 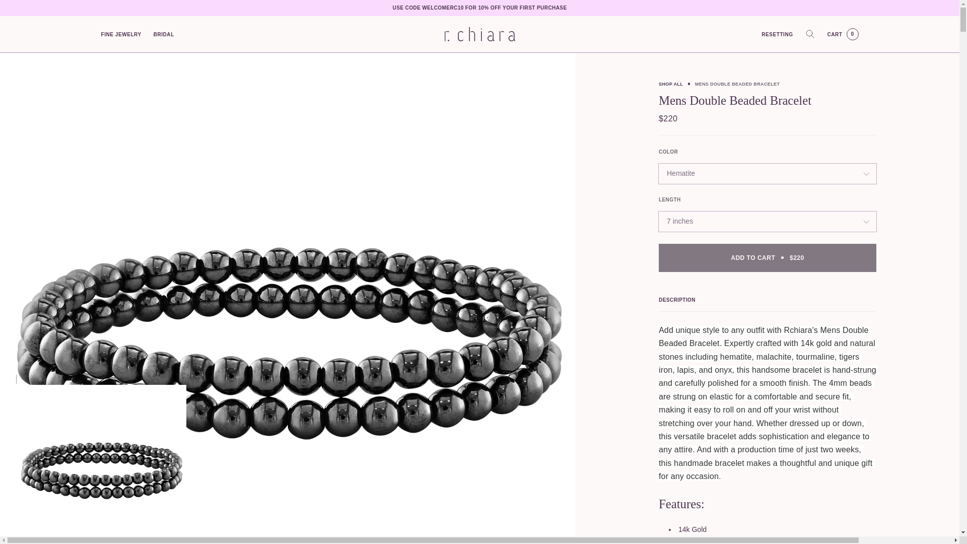 What do you see at coordinates (737, 84) in the screenshot?
I see `MENS DOUBLE BEADED BRACELET` at bounding box center [737, 84].